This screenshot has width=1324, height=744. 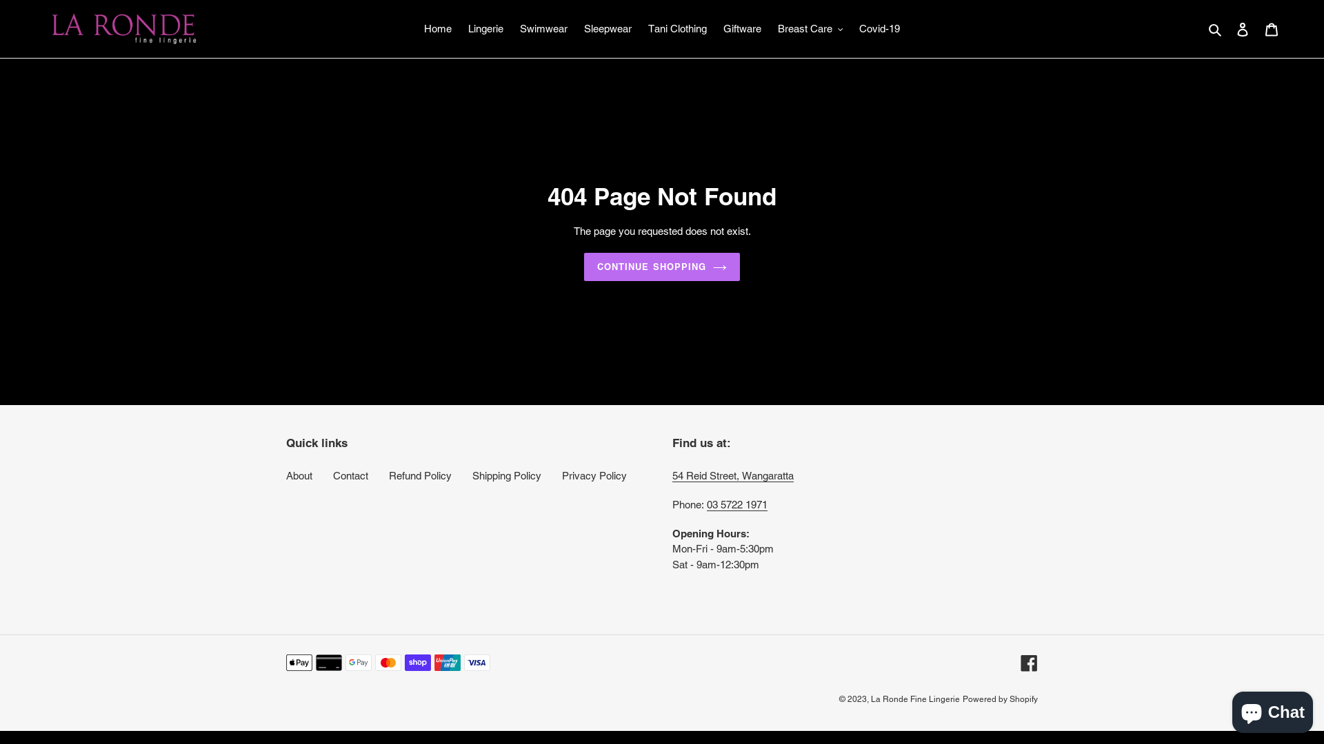 I want to click on Refund Policy, so click(x=421, y=475).